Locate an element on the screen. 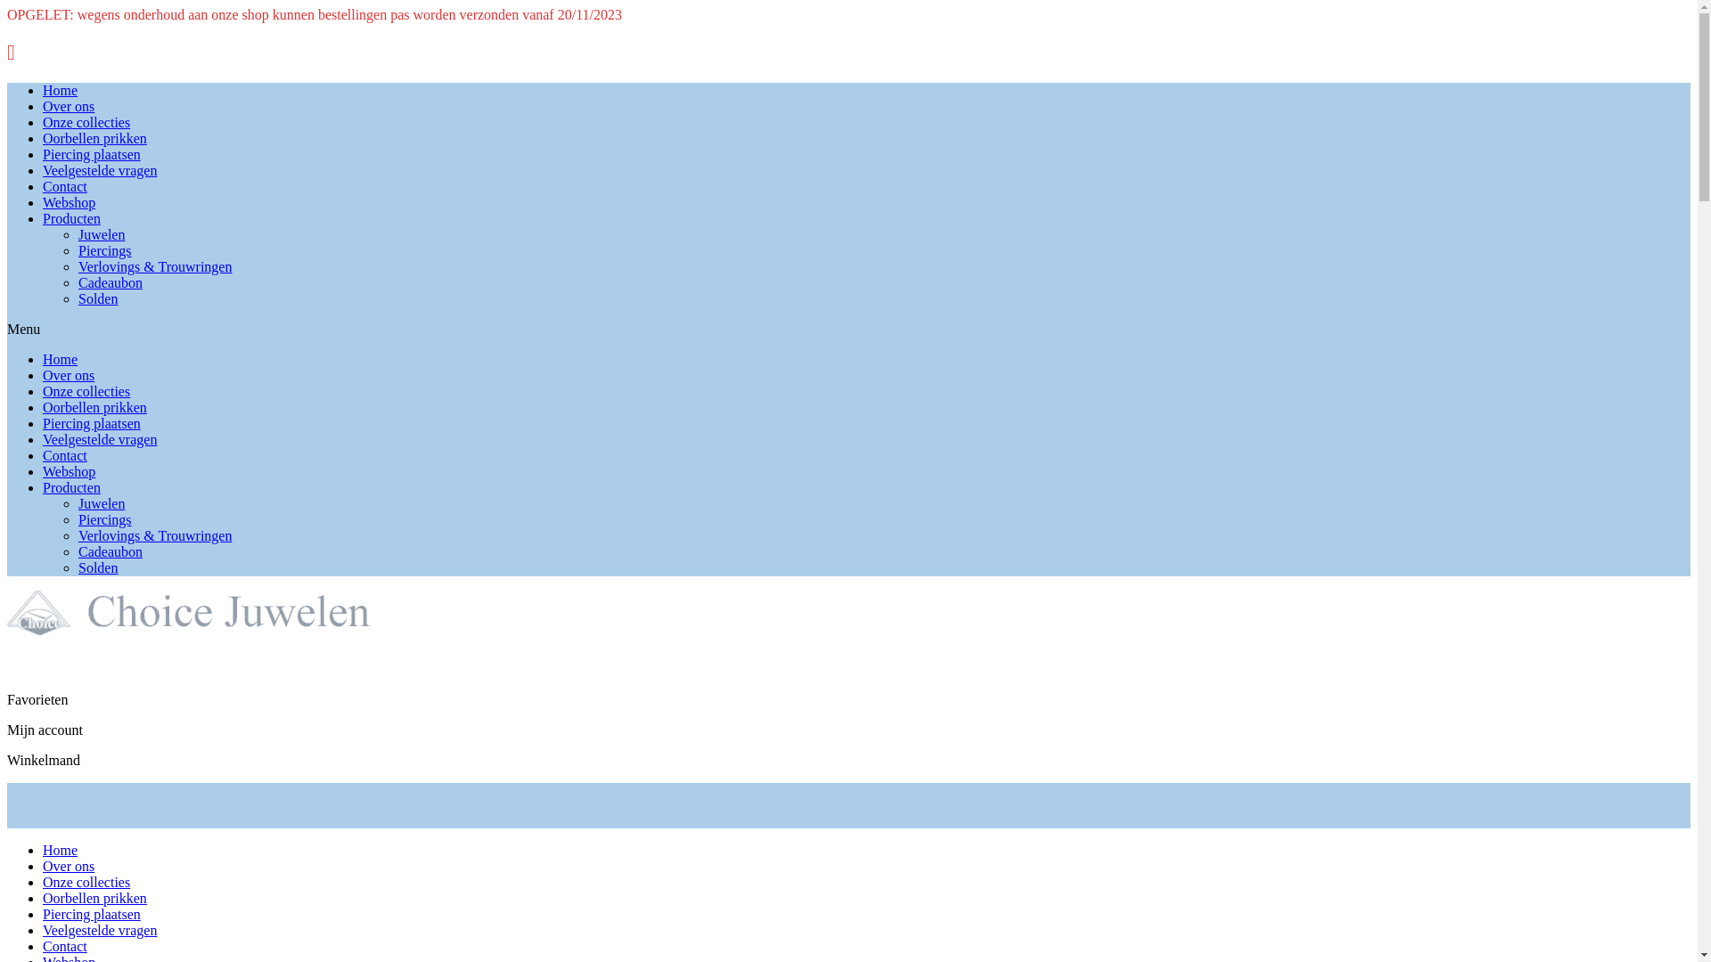 The width and height of the screenshot is (1711, 962). Piercings is located at coordinates (105, 251).